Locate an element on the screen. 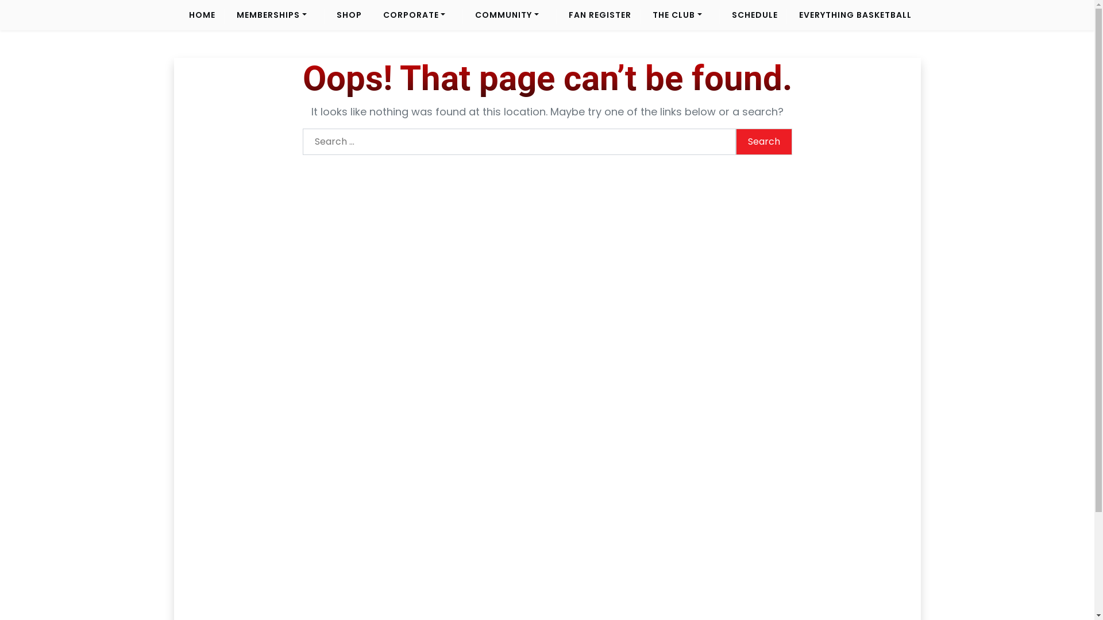 This screenshot has height=620, width=1103. EVERYTHING BASKETBALL is located at coordinates (855, 15).